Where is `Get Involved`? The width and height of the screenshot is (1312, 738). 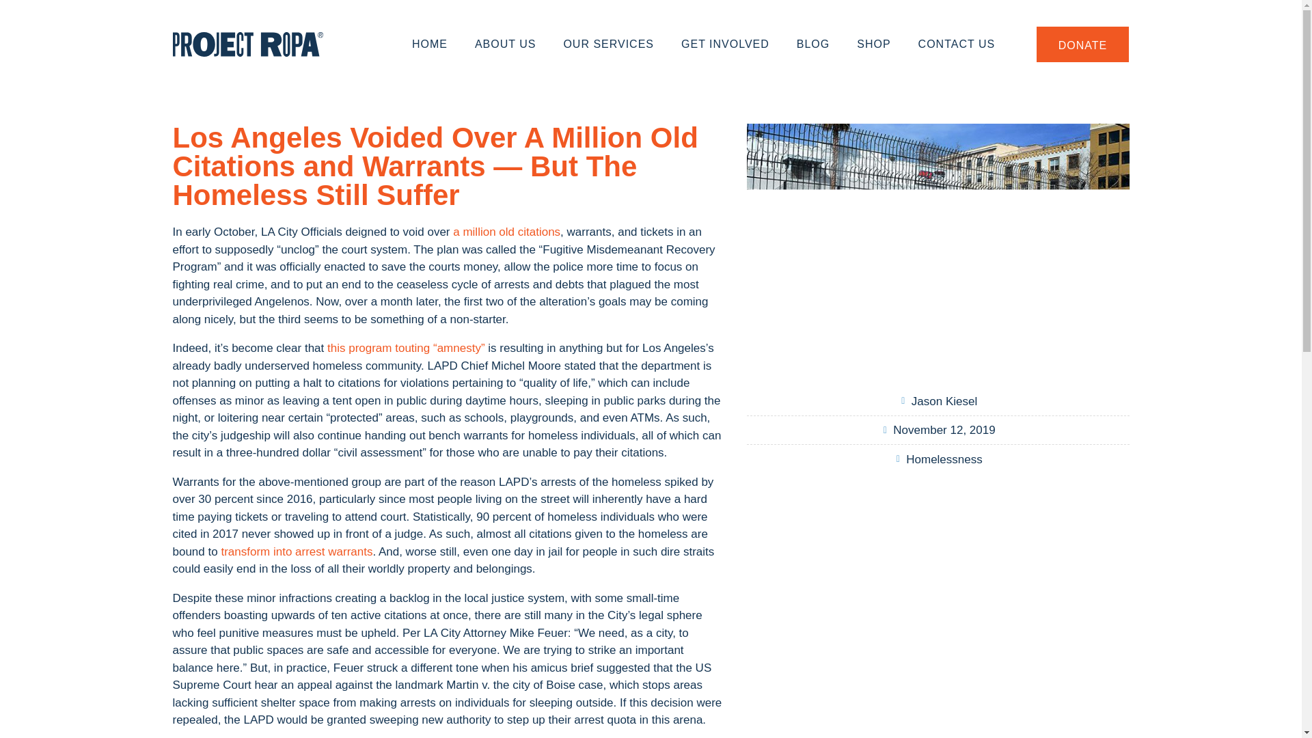
Get Involved is located at coordinates (726, 44).